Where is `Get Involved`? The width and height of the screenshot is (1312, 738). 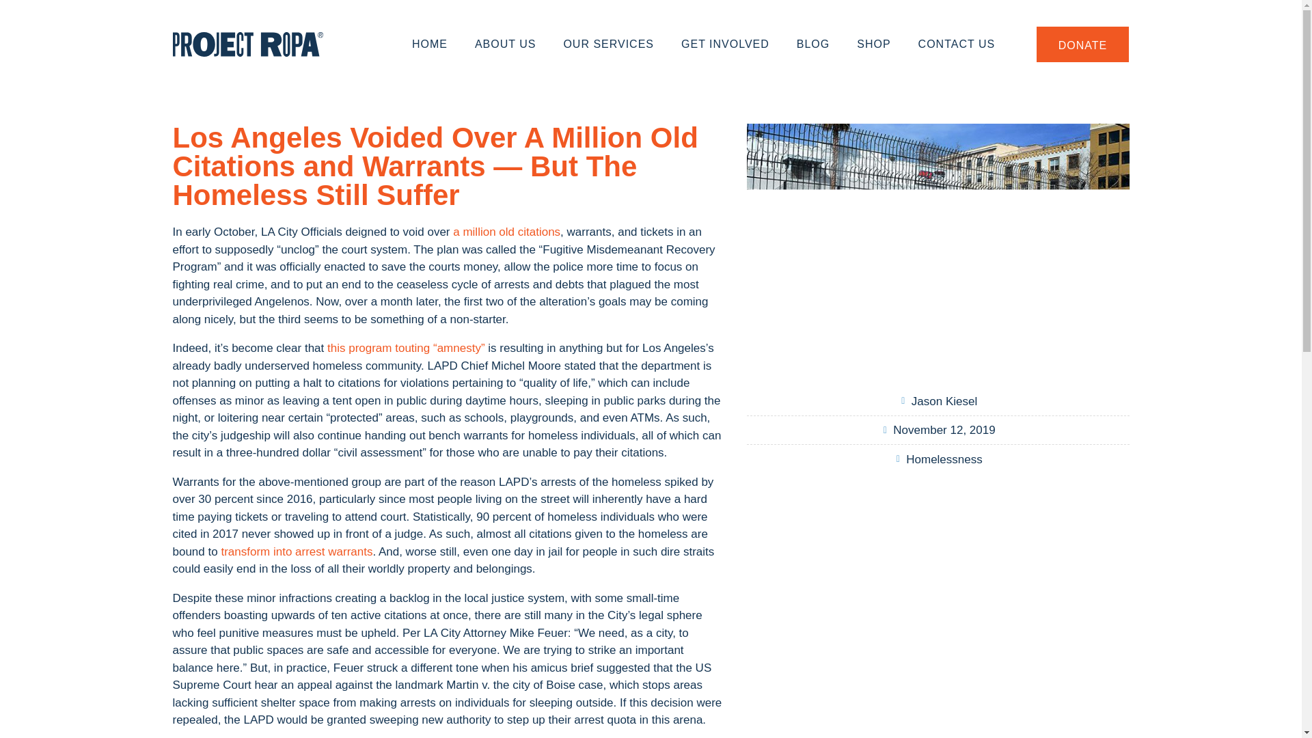
Get Involved is located at coordinates (726, 44).